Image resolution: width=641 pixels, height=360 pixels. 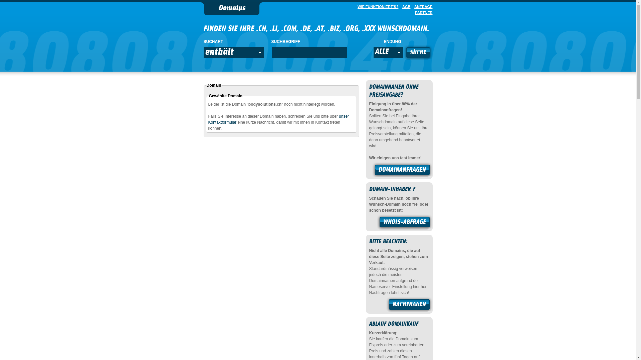 I want to click on unser Kontaktformular, so click(x=279, y=119).